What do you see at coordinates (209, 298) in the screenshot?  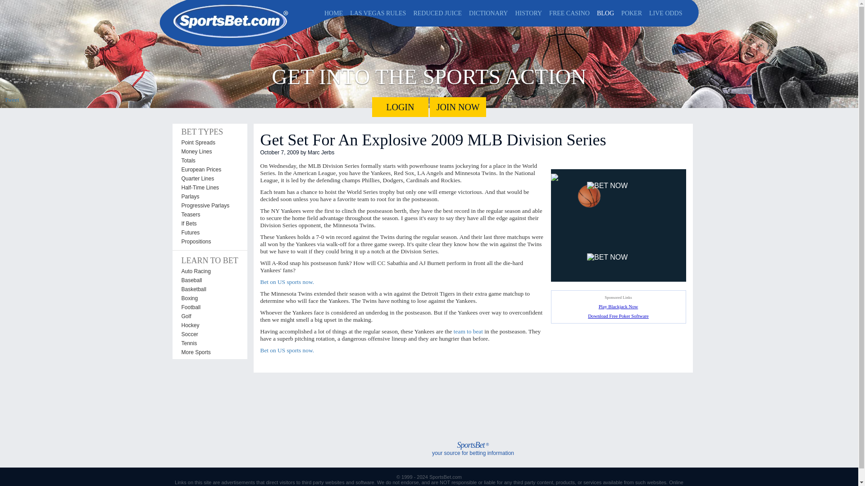 I see `Boxing` at bounding box center [209, 298].